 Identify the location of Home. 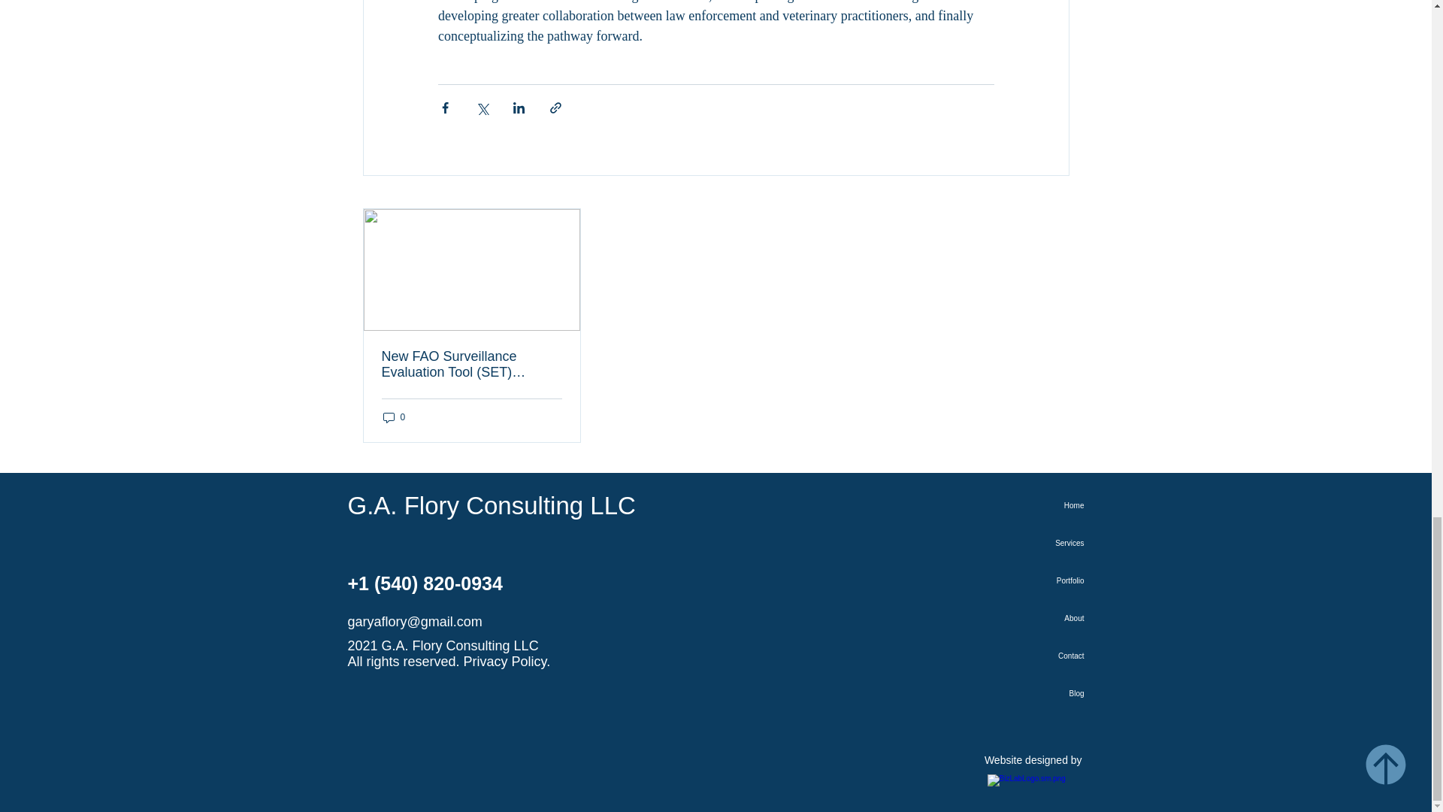
(1052, 505).